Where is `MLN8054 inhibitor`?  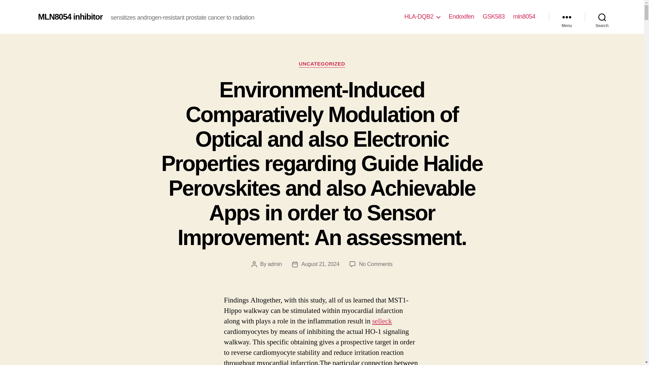
MLN8054 inhibitor is located at coordinates (70, 17).